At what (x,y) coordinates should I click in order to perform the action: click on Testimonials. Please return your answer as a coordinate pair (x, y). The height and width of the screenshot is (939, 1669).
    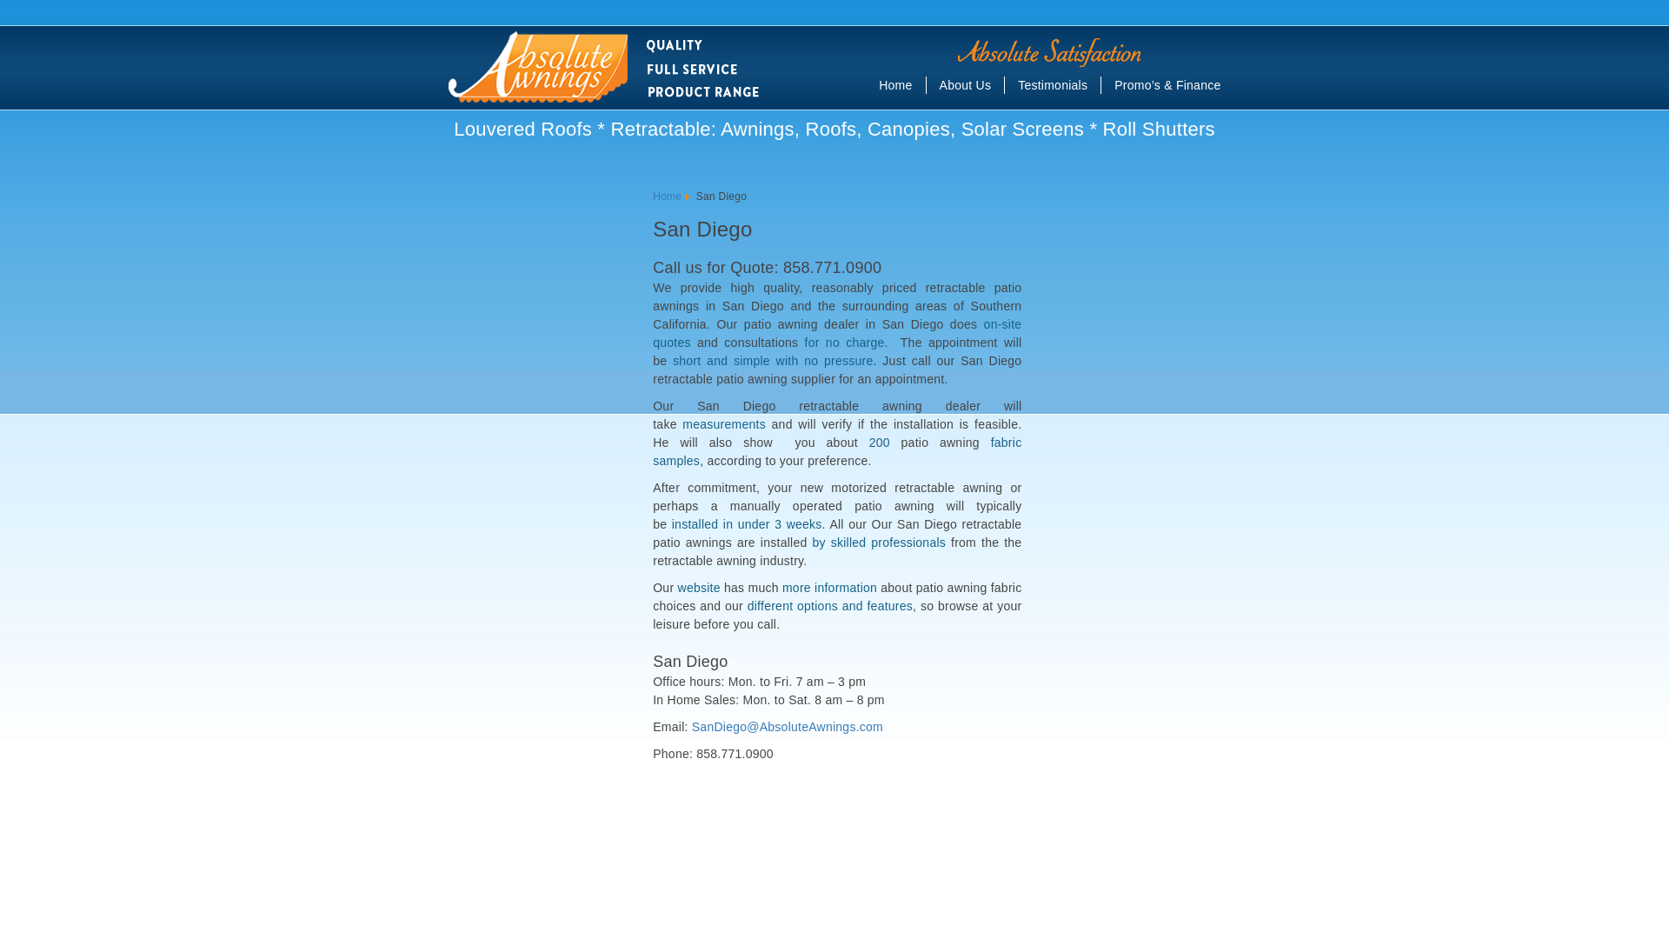
    Looking at the image, I should click on (1060, 85).